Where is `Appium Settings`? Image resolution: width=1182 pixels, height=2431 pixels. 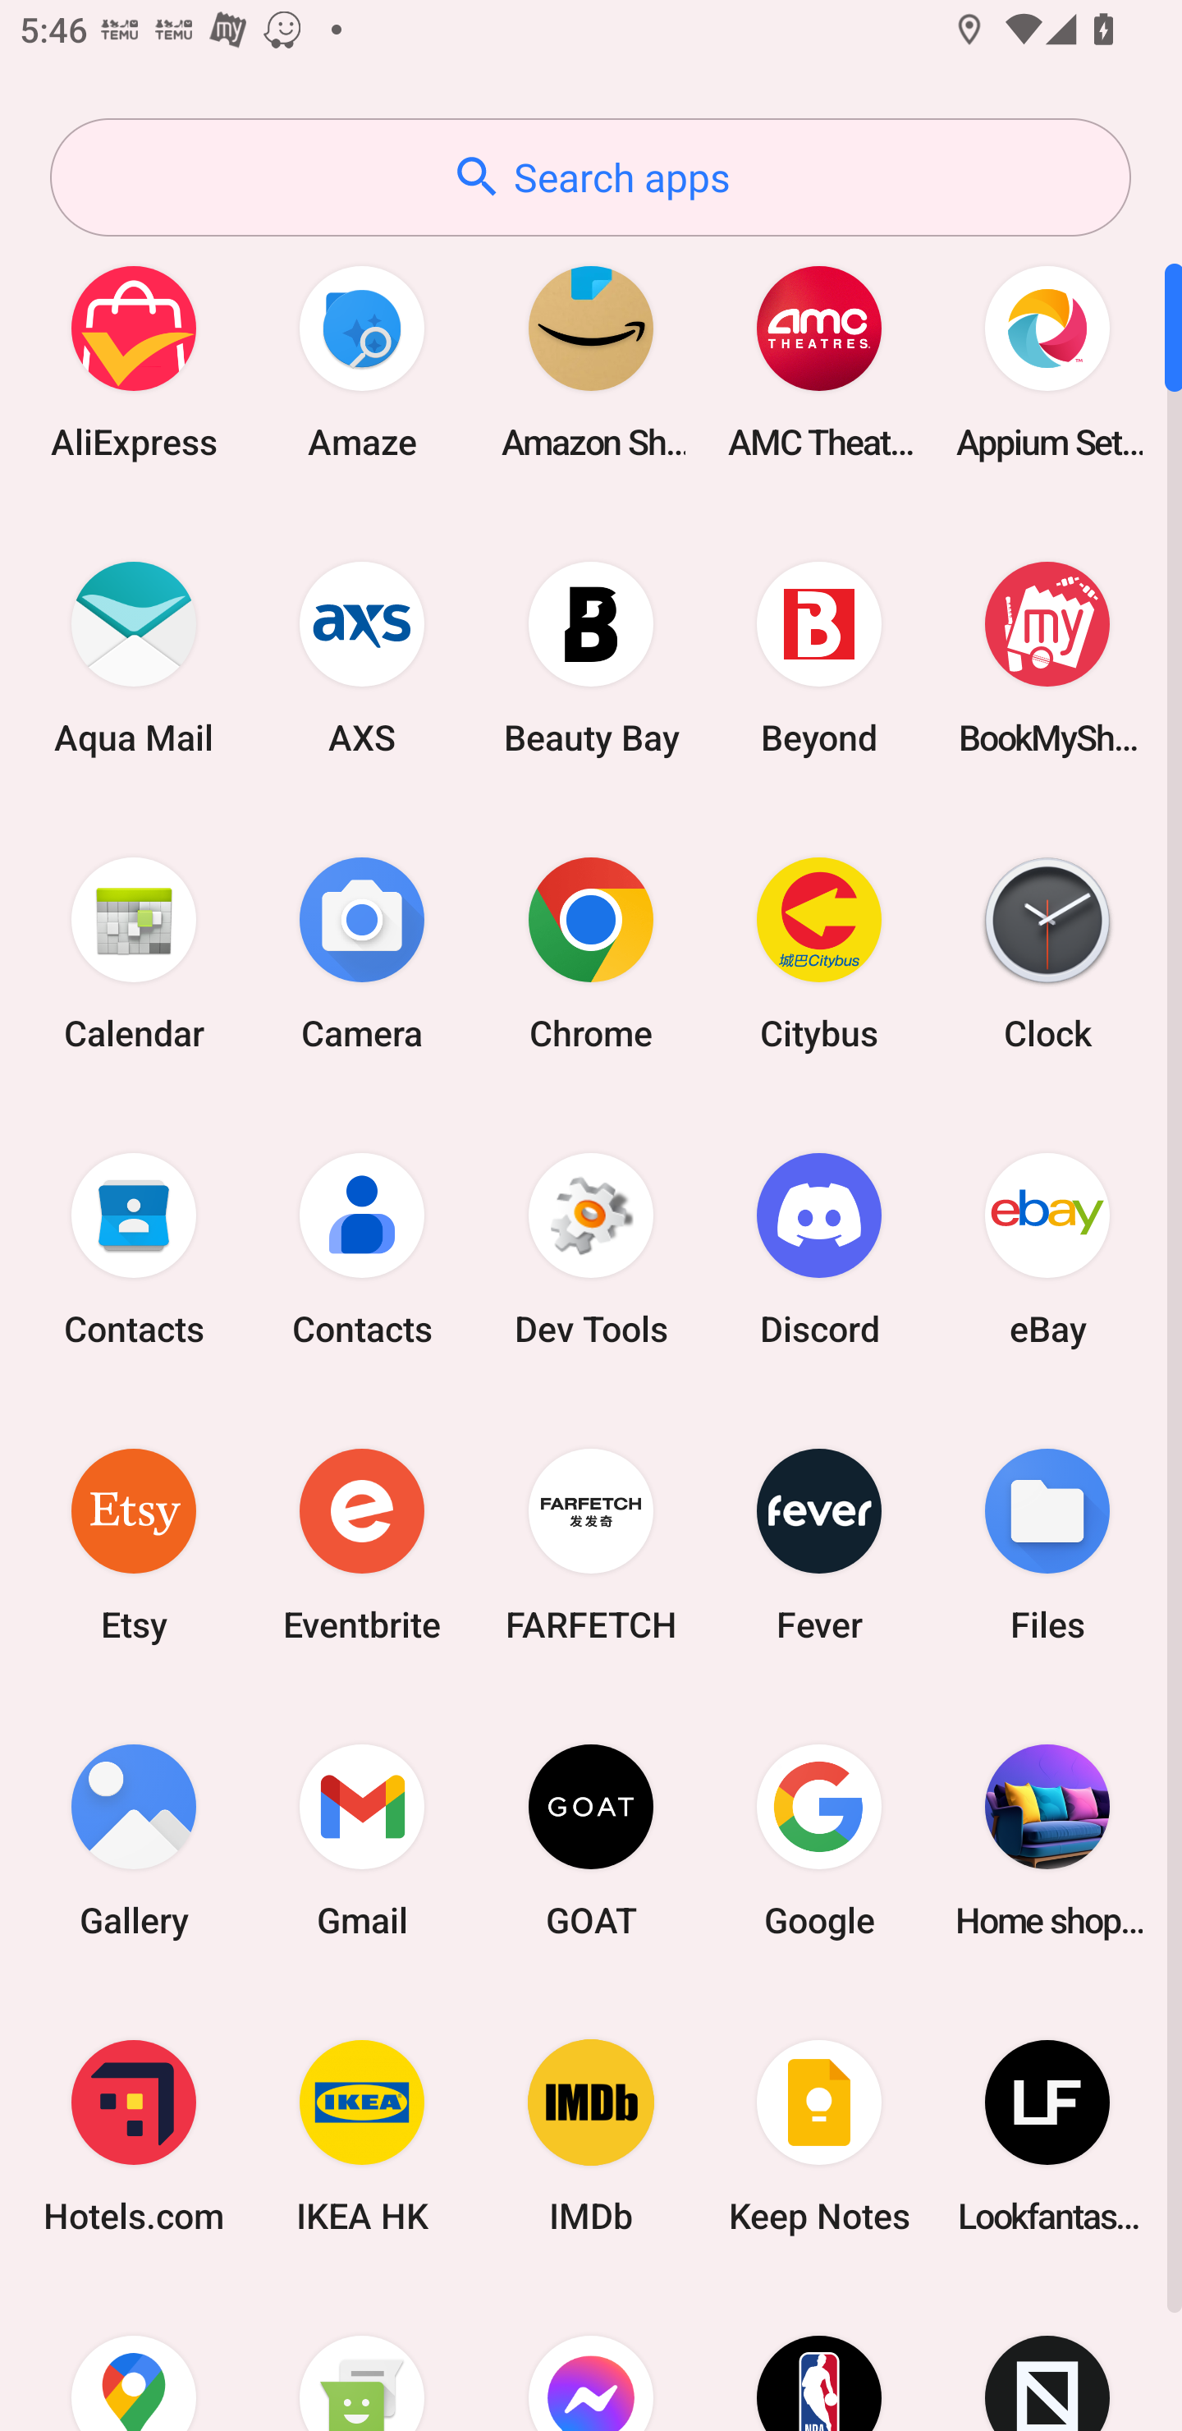 Appium Settings is located at coordinates (1047, 361).